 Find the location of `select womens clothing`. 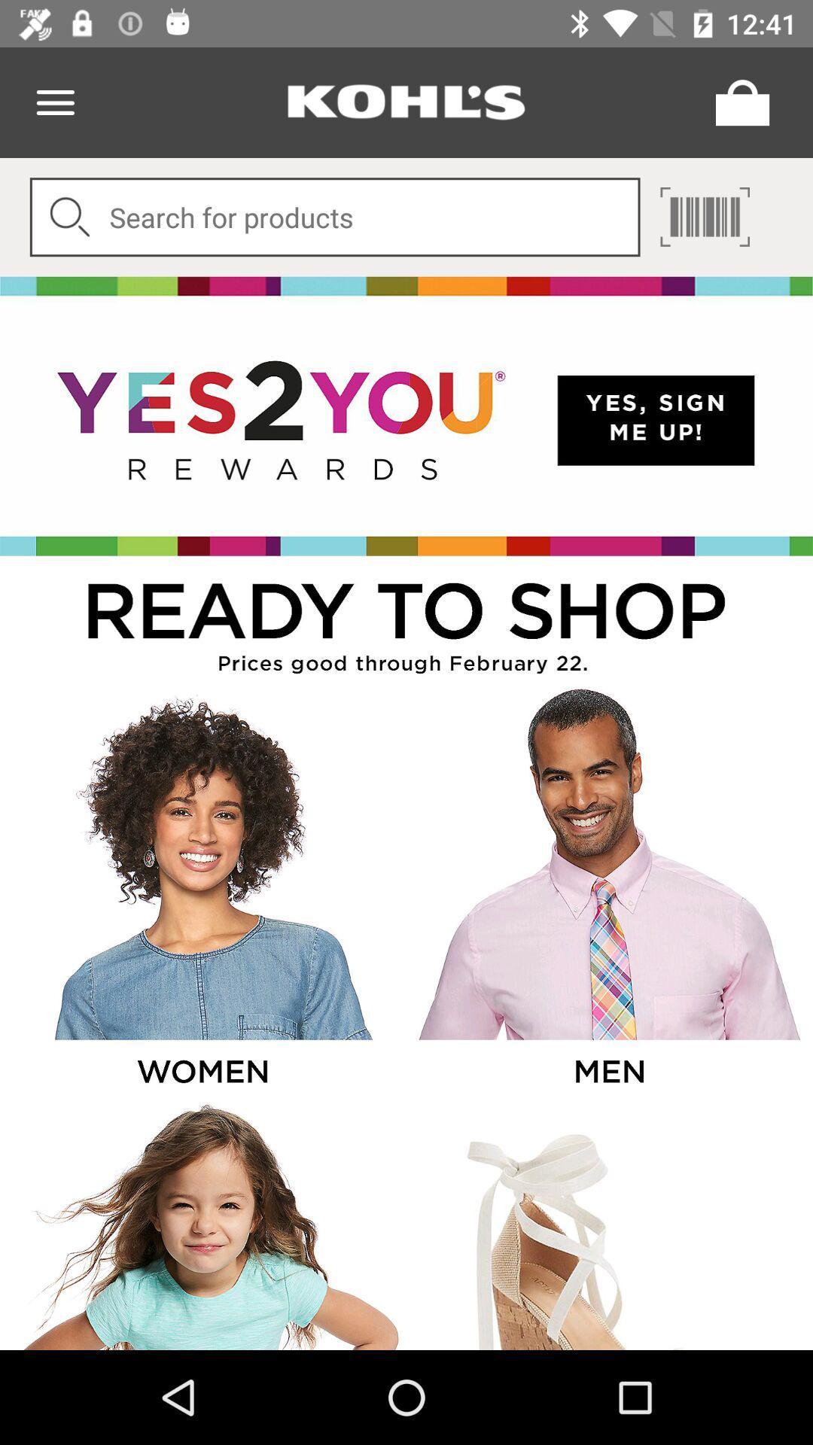

select womens clothing is located at coordinates (202, 893).